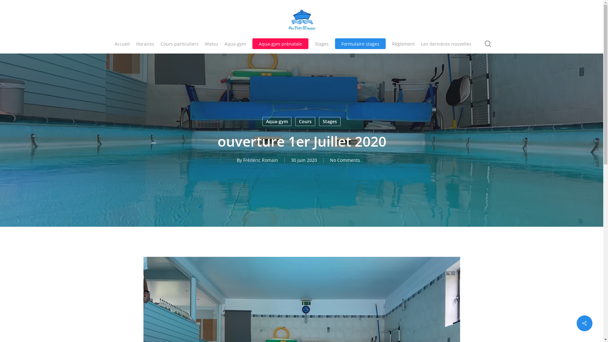 This screenshot has height=342, width=608. I want to click on Aqua-gym, so click(235, 44).